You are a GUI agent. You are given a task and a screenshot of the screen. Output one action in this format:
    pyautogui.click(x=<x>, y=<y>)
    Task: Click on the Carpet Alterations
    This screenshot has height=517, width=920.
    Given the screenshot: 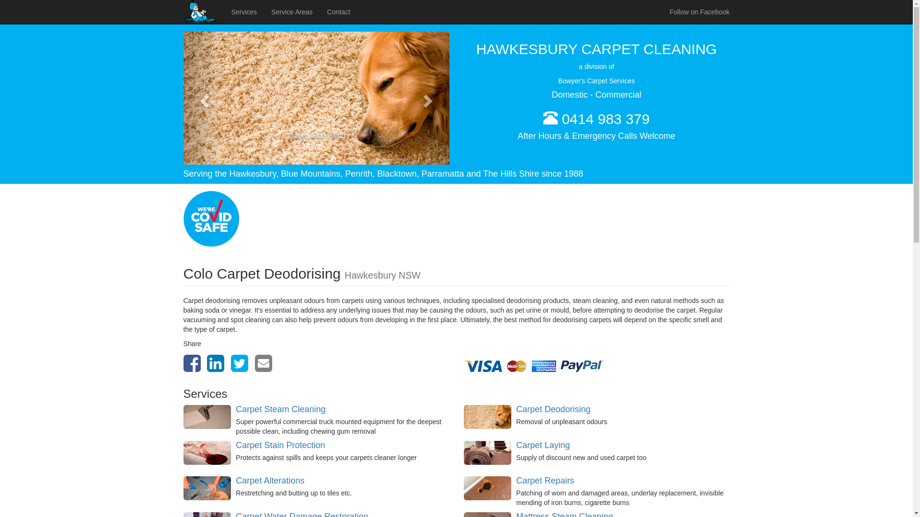 What is the action you would take?
    pyautogui.click(x=270, y=481)
    